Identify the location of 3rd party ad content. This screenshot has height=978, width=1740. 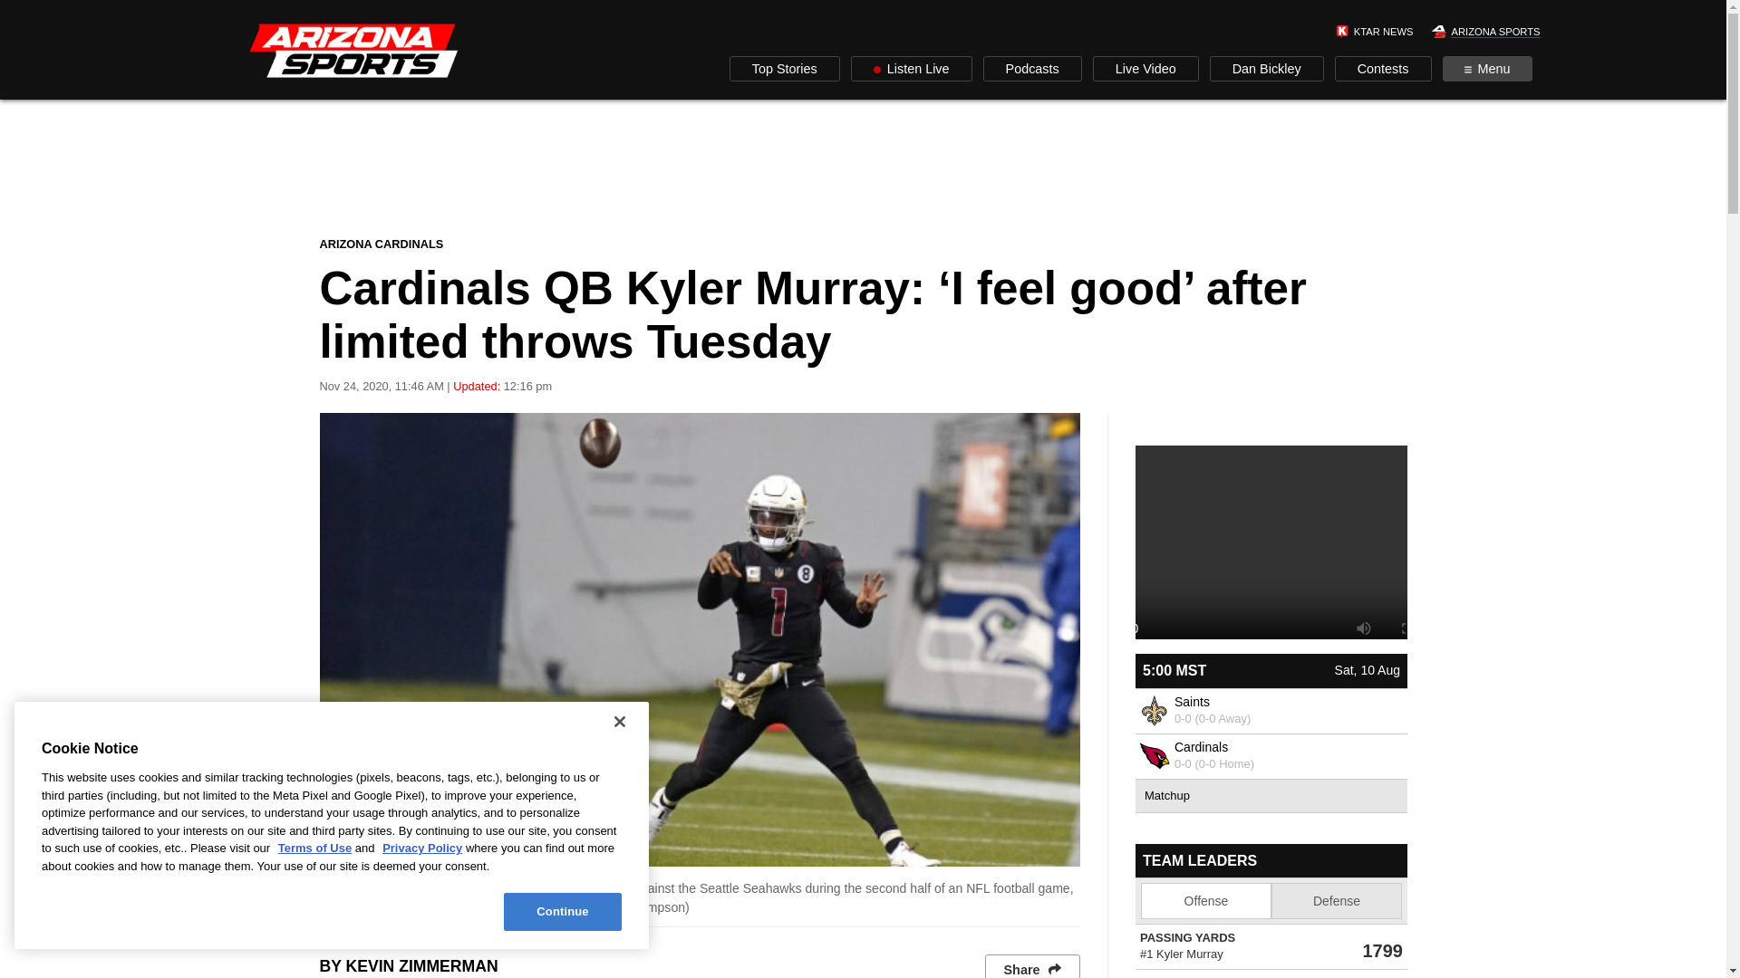
(862, 168).